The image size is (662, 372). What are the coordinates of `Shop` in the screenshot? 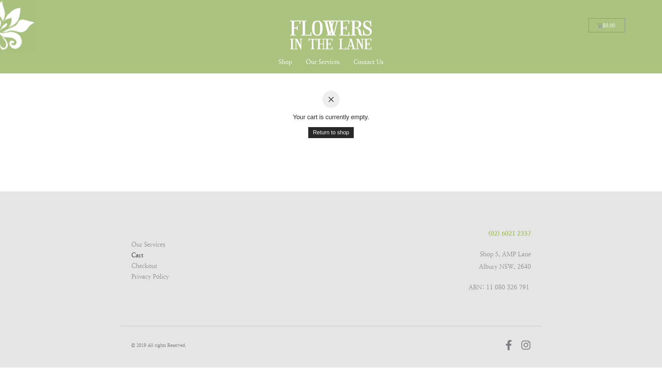 It's located at (285, 62).